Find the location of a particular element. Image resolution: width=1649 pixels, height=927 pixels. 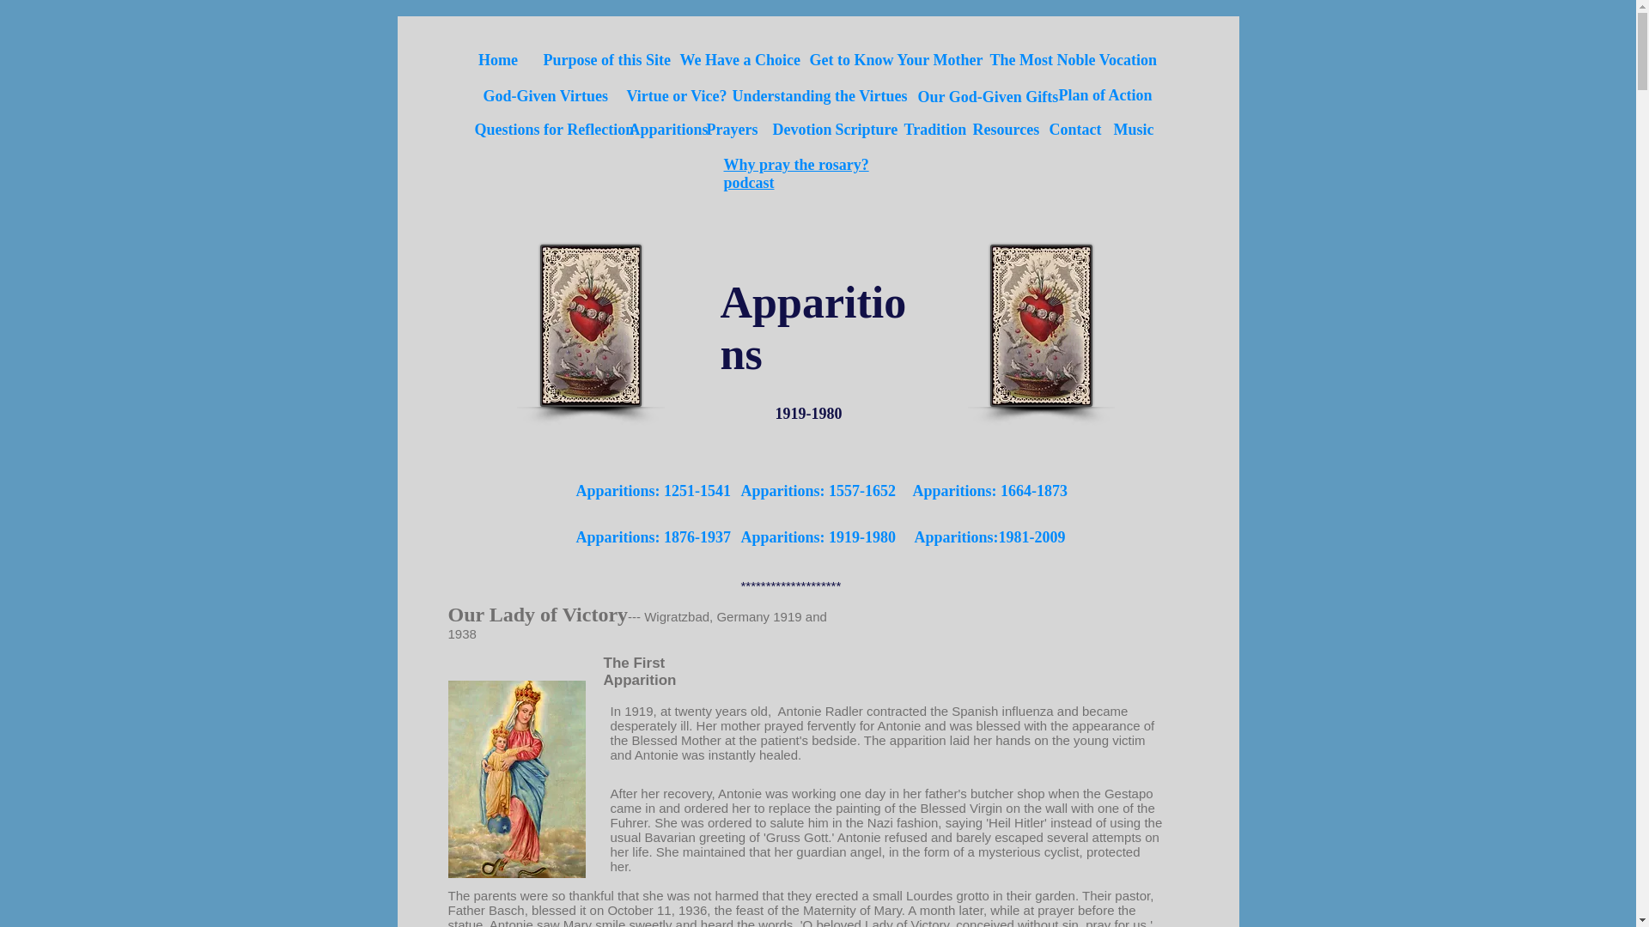

Apparitions: 1664-1873 is located at coordinates (989, 492).